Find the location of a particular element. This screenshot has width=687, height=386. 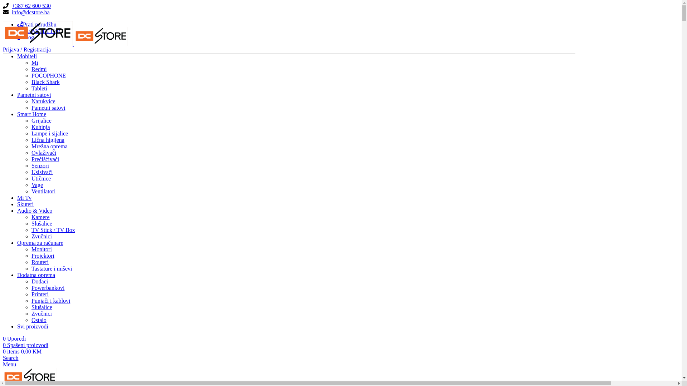

Projektori is located at coordinates (43, 256).